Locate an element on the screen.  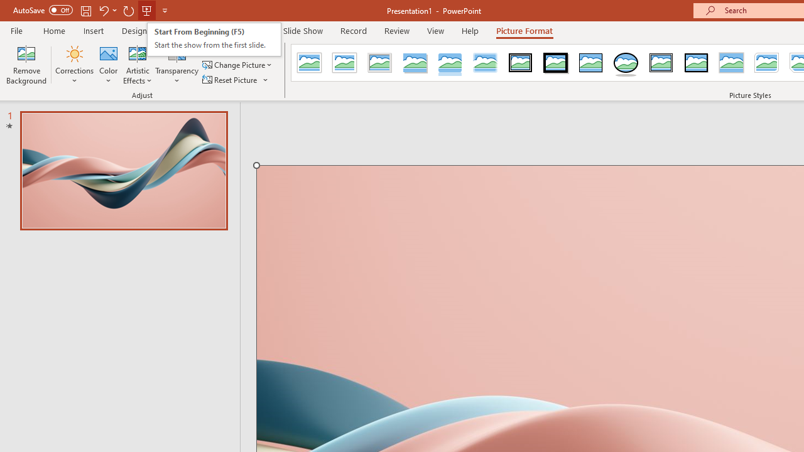
Moderate Frame, Black is located at coordinates (696, 63).